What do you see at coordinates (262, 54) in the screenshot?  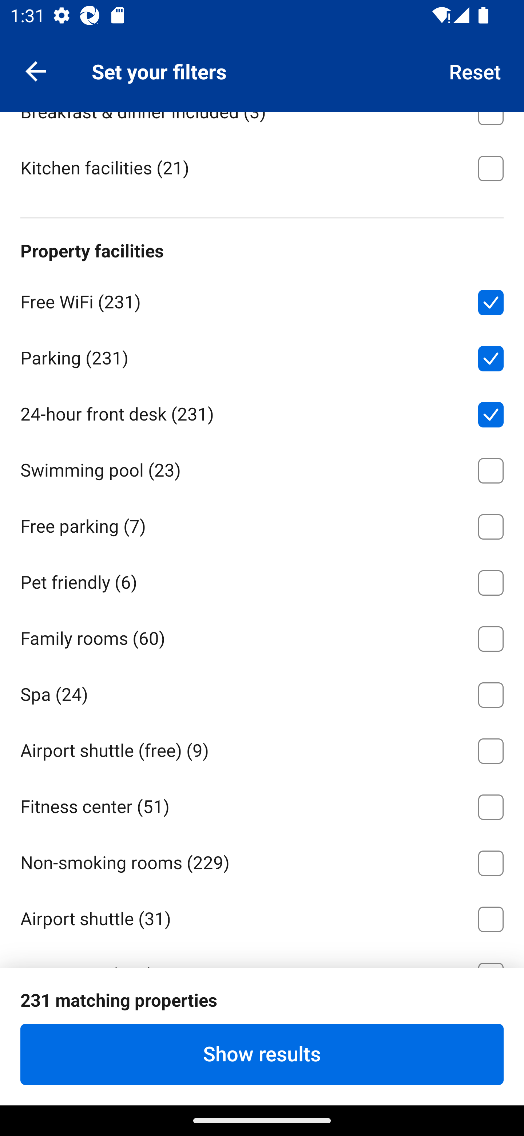 I see `Breakfast Included ⁦(186)` at bounding box center [262, 54].